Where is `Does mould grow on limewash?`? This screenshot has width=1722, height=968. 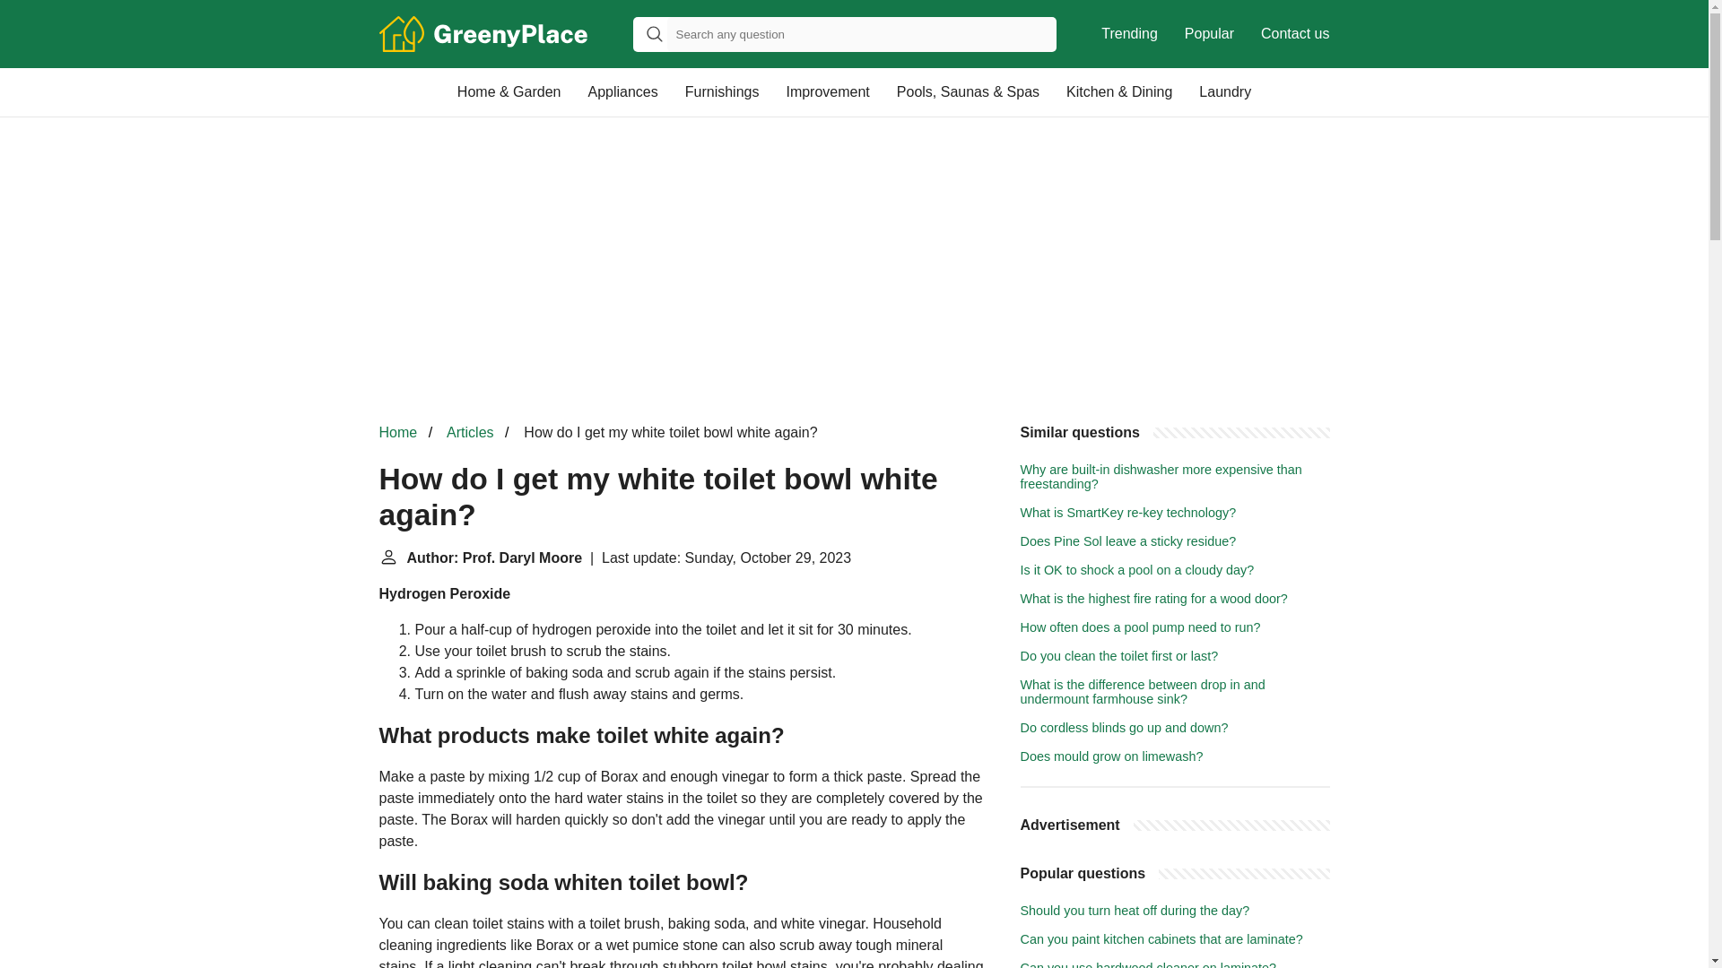 Does mould grow on limewash? is located at coordinates (1112, 756).